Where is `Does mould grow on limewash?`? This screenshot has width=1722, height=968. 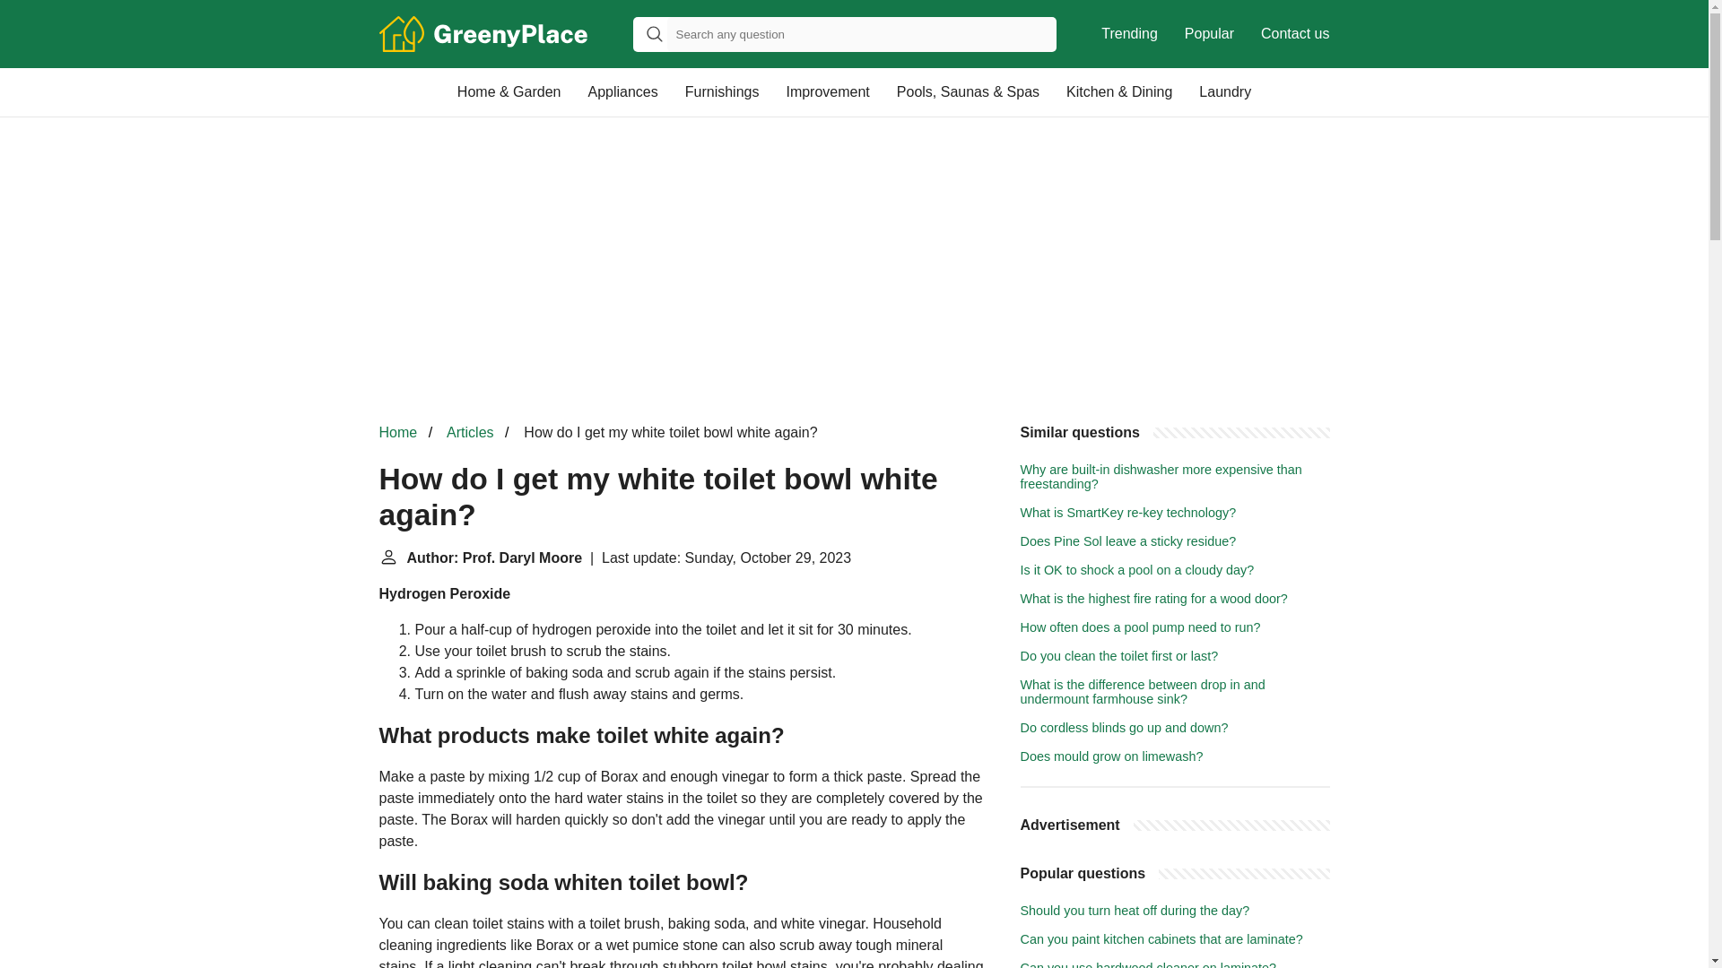 Does mould grow on limewash? is located at coordinates (1112, 756).